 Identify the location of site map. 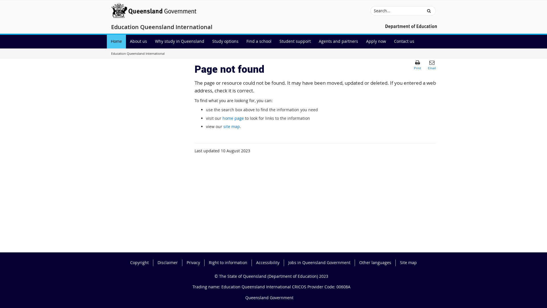
(232, 127).